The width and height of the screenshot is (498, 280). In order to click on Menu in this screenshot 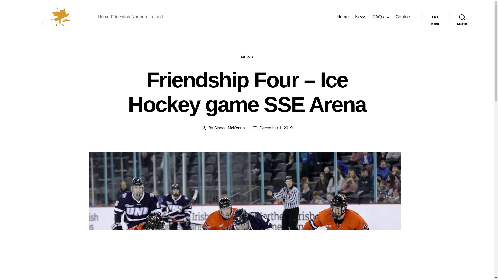, I will do `click(435, 17)`.